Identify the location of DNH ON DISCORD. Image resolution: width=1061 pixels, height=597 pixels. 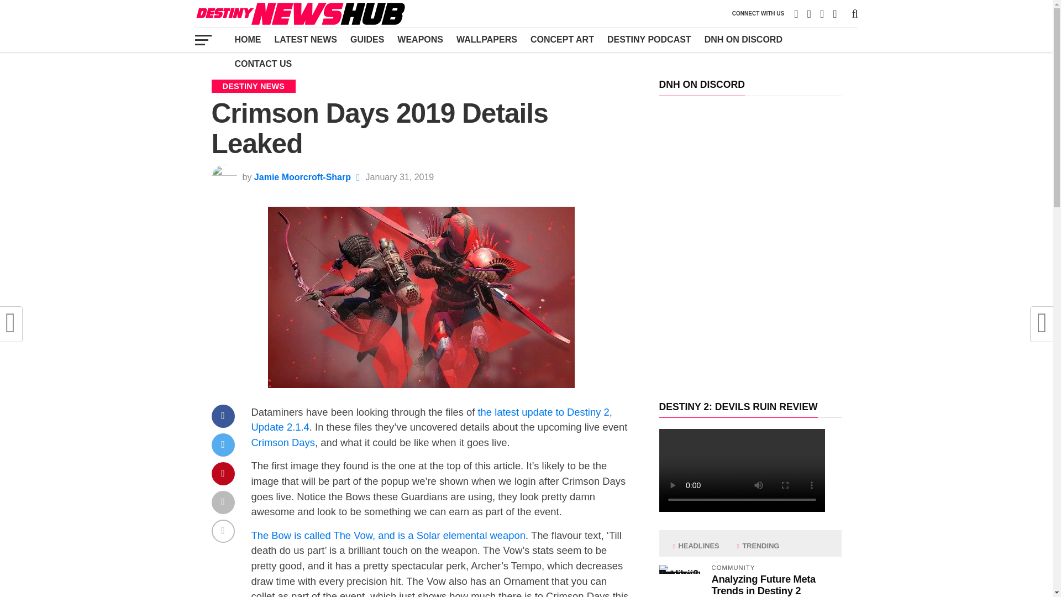
(744, 39).